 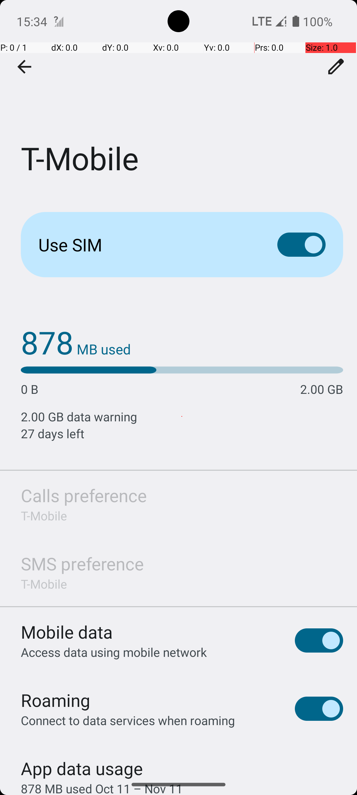 I want to click on 2.00 GB, so click(x=322, y=389).